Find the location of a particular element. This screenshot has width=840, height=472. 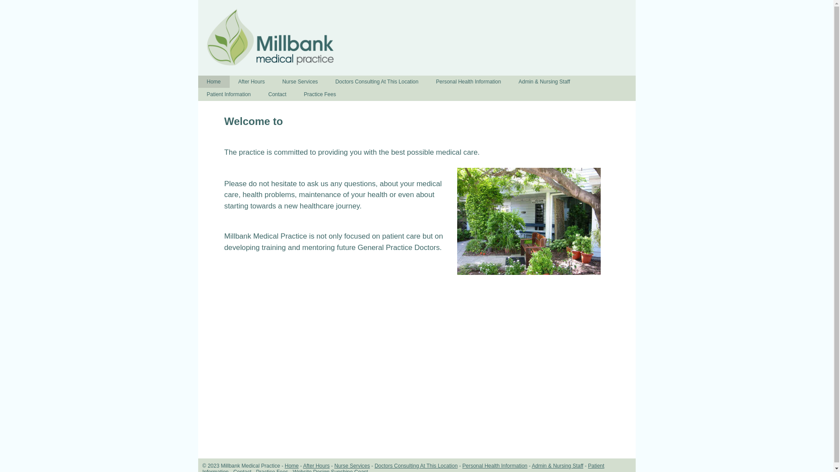

Patient Information is located at coordinates (228, 94).